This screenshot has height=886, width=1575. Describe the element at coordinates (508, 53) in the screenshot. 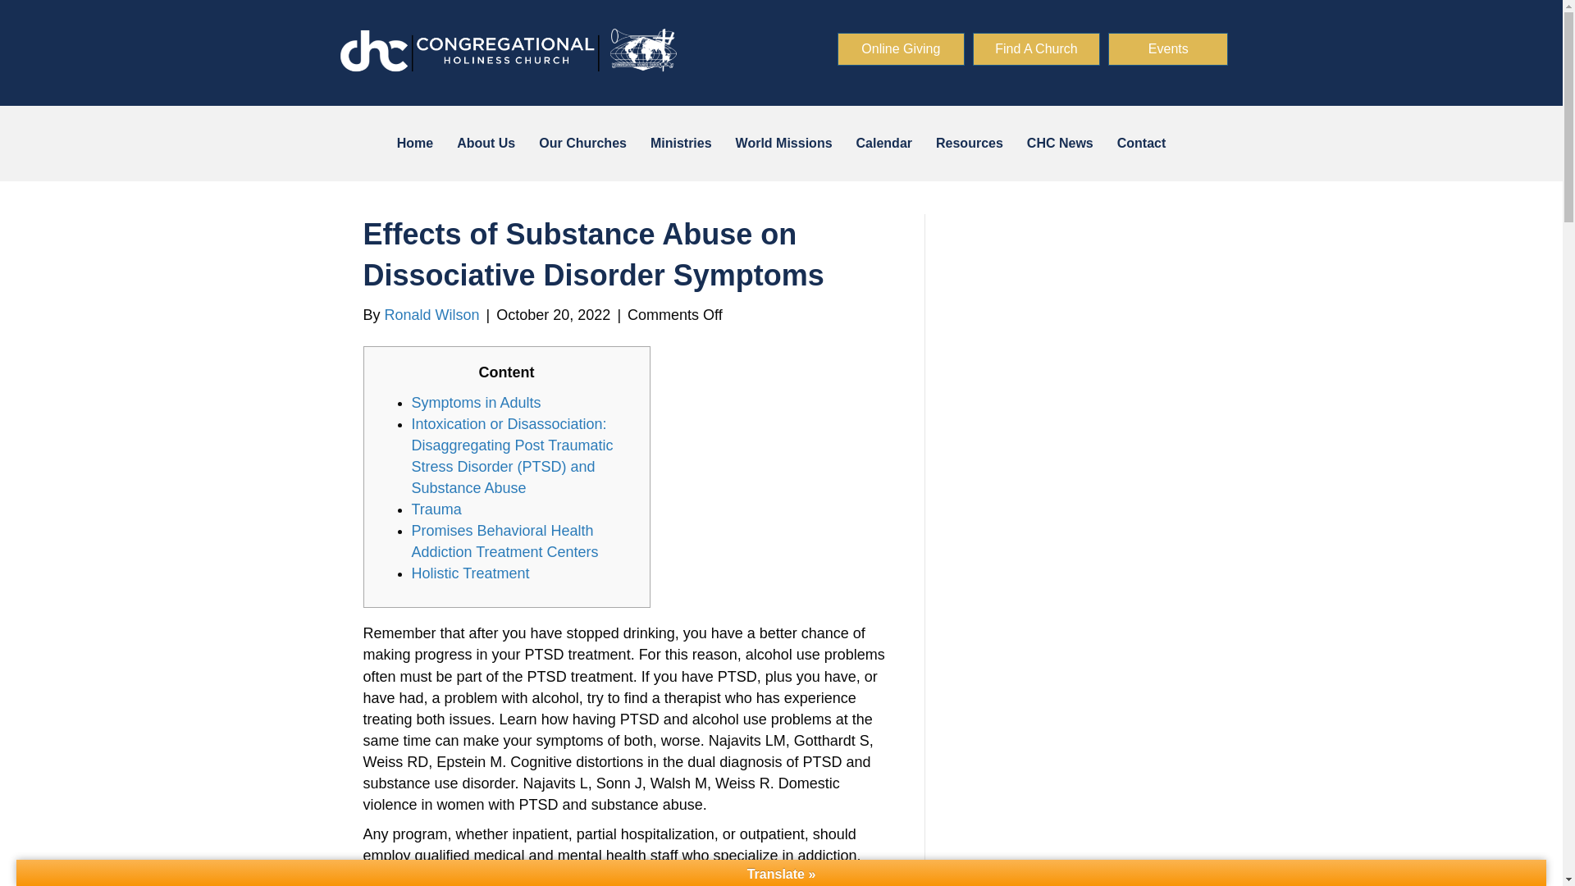

I see `Untitled design-10` at that location.